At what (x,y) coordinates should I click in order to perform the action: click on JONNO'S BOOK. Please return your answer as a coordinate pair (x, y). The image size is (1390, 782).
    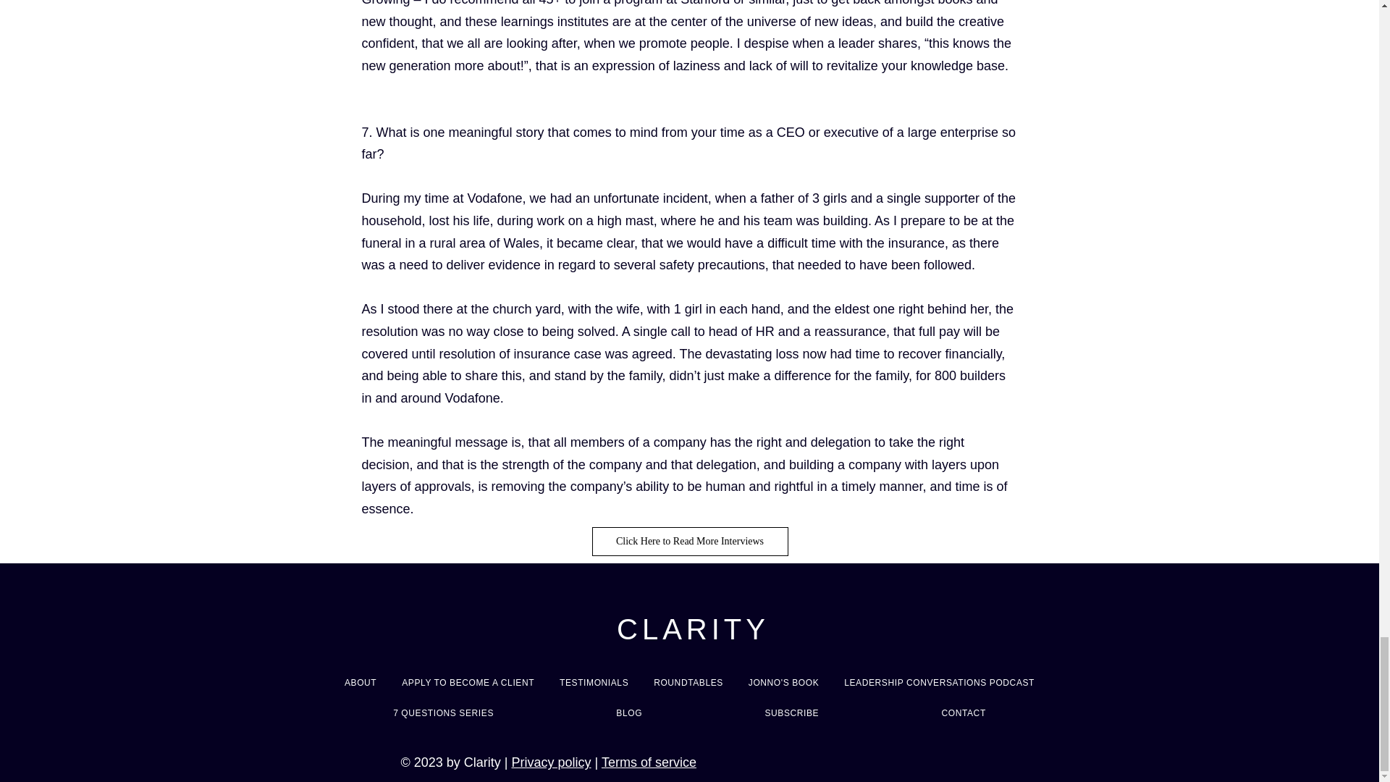
    Looking at the image, I should click on (783, 682).